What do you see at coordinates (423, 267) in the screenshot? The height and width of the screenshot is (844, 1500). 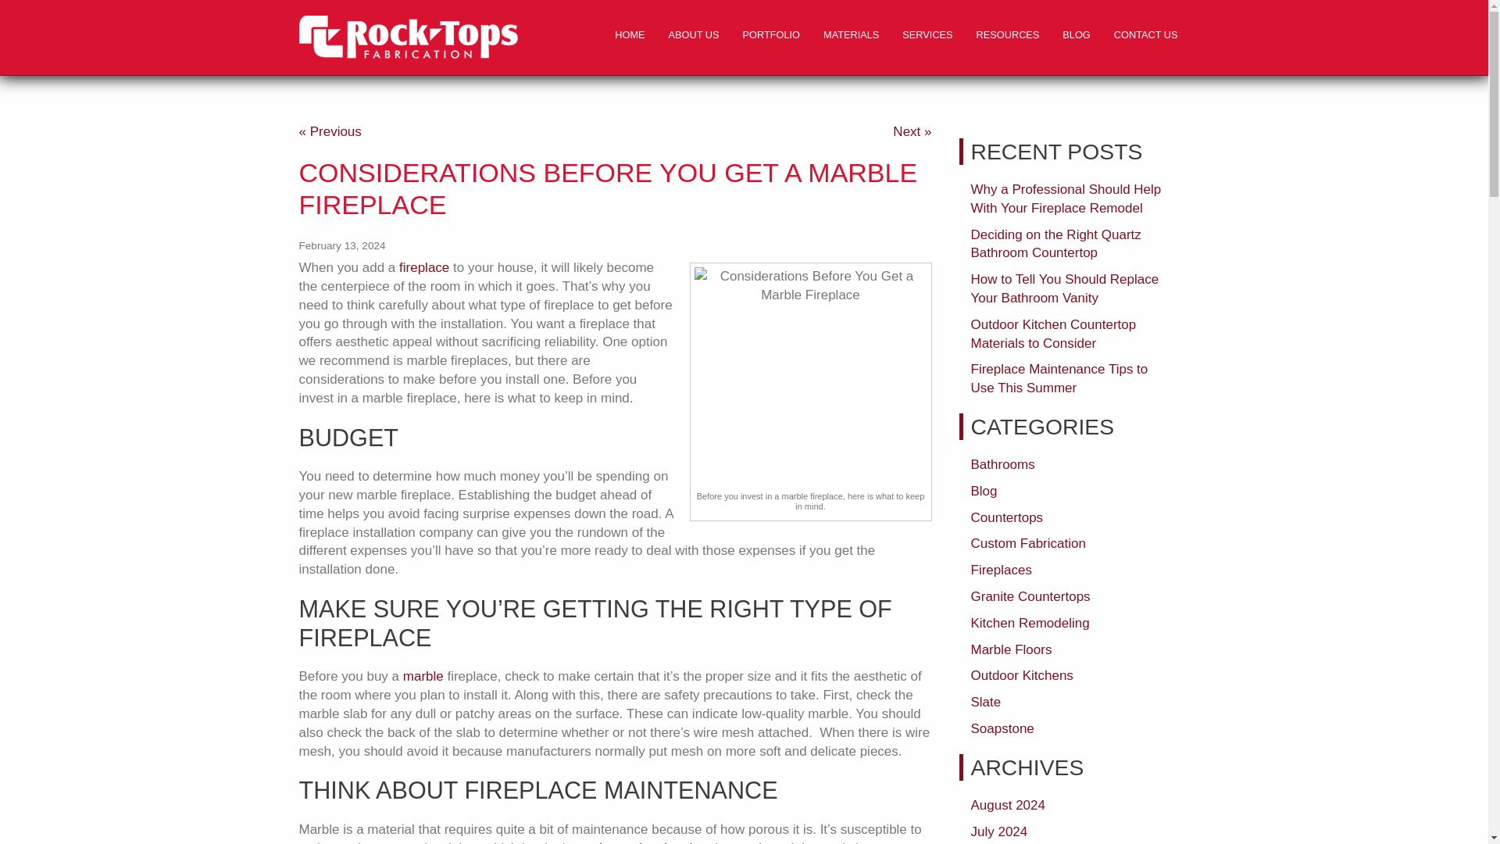 I see `fireplace` at bounding box center [423, 267].